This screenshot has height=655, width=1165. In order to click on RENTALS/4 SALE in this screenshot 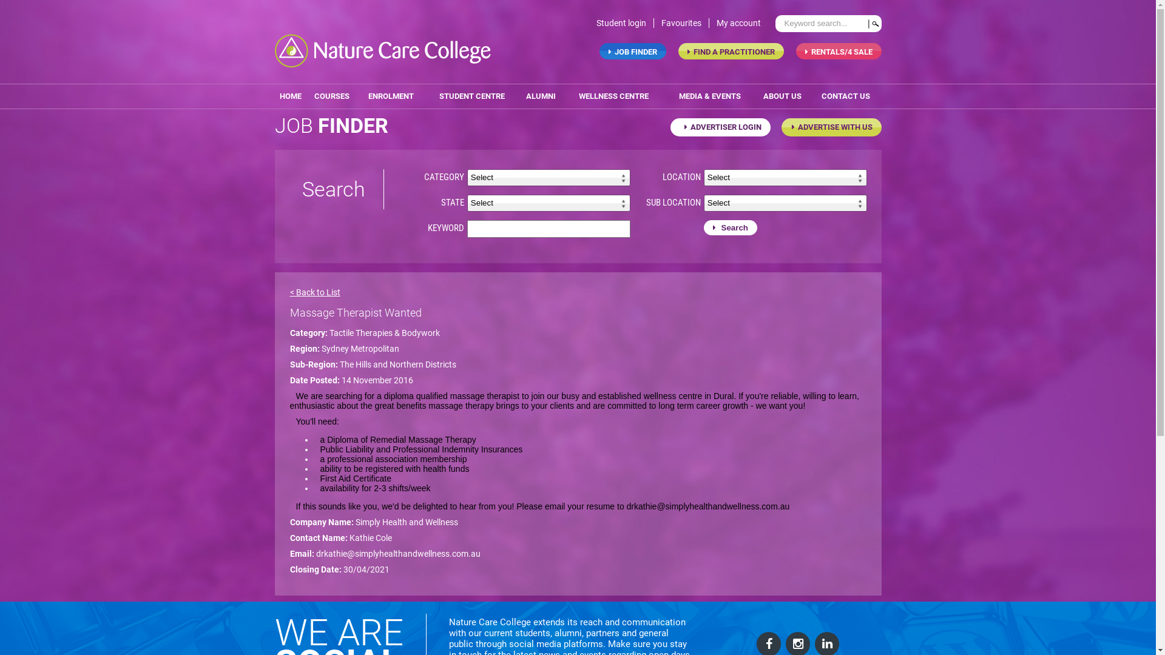, I will do `click(839, 51)`.